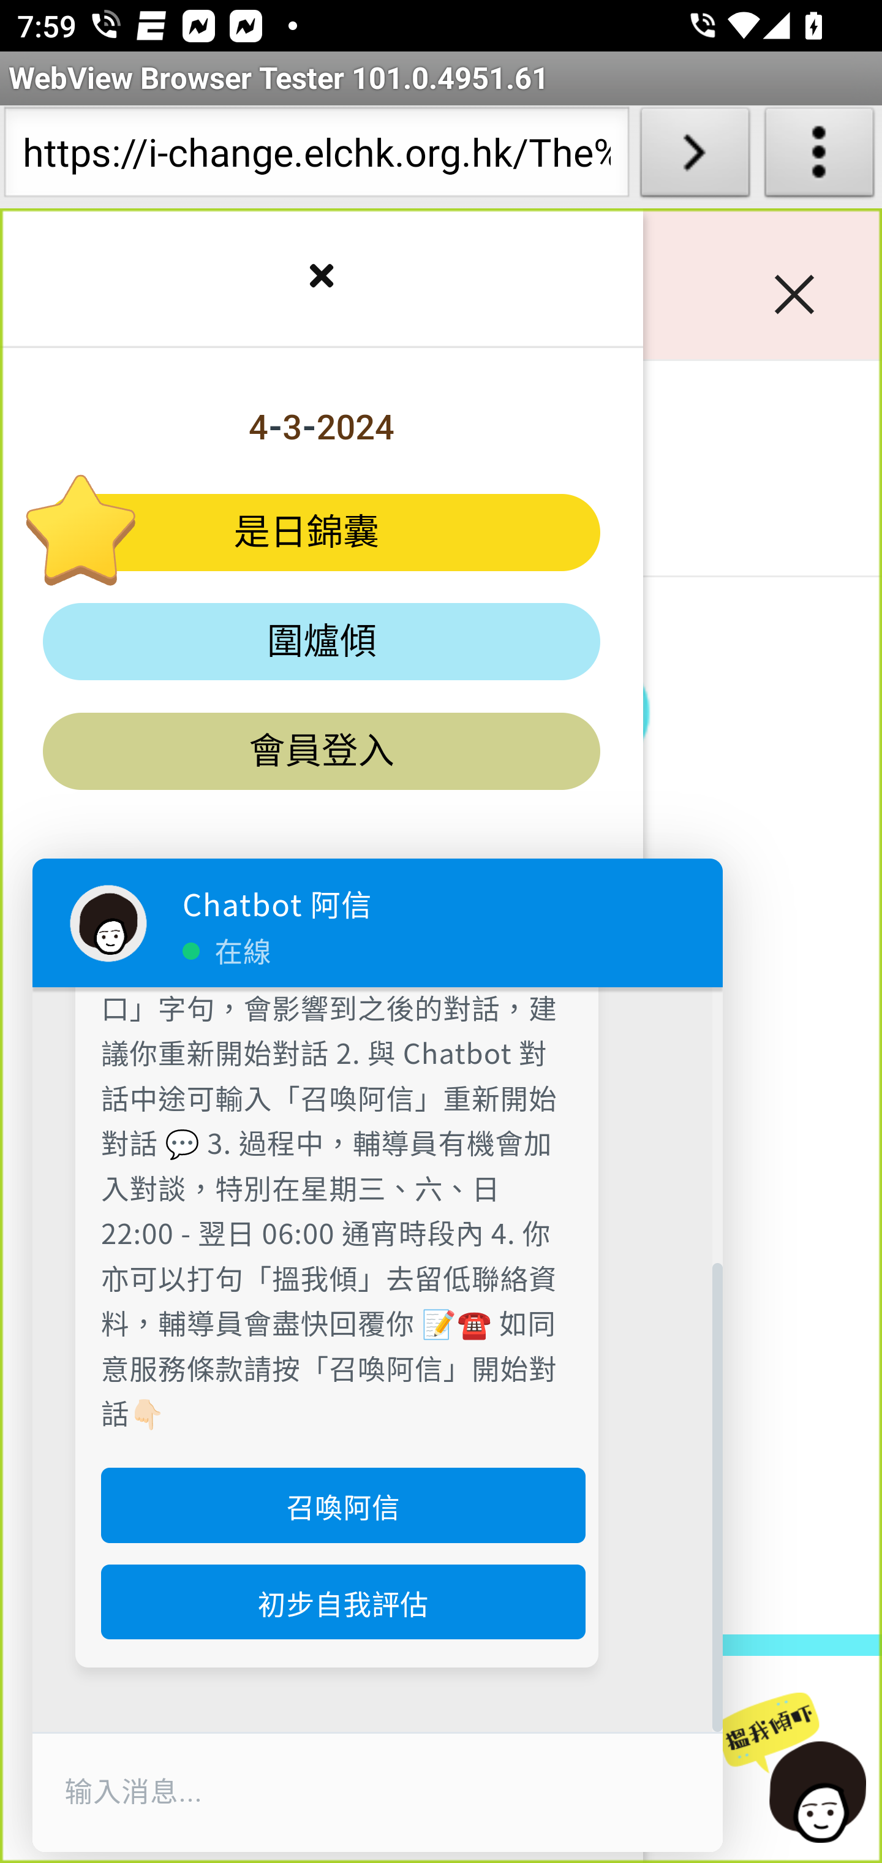  What do you see at coordinates (321, 279) in the screenshot?
I see `` at bounding box center [321, 279].